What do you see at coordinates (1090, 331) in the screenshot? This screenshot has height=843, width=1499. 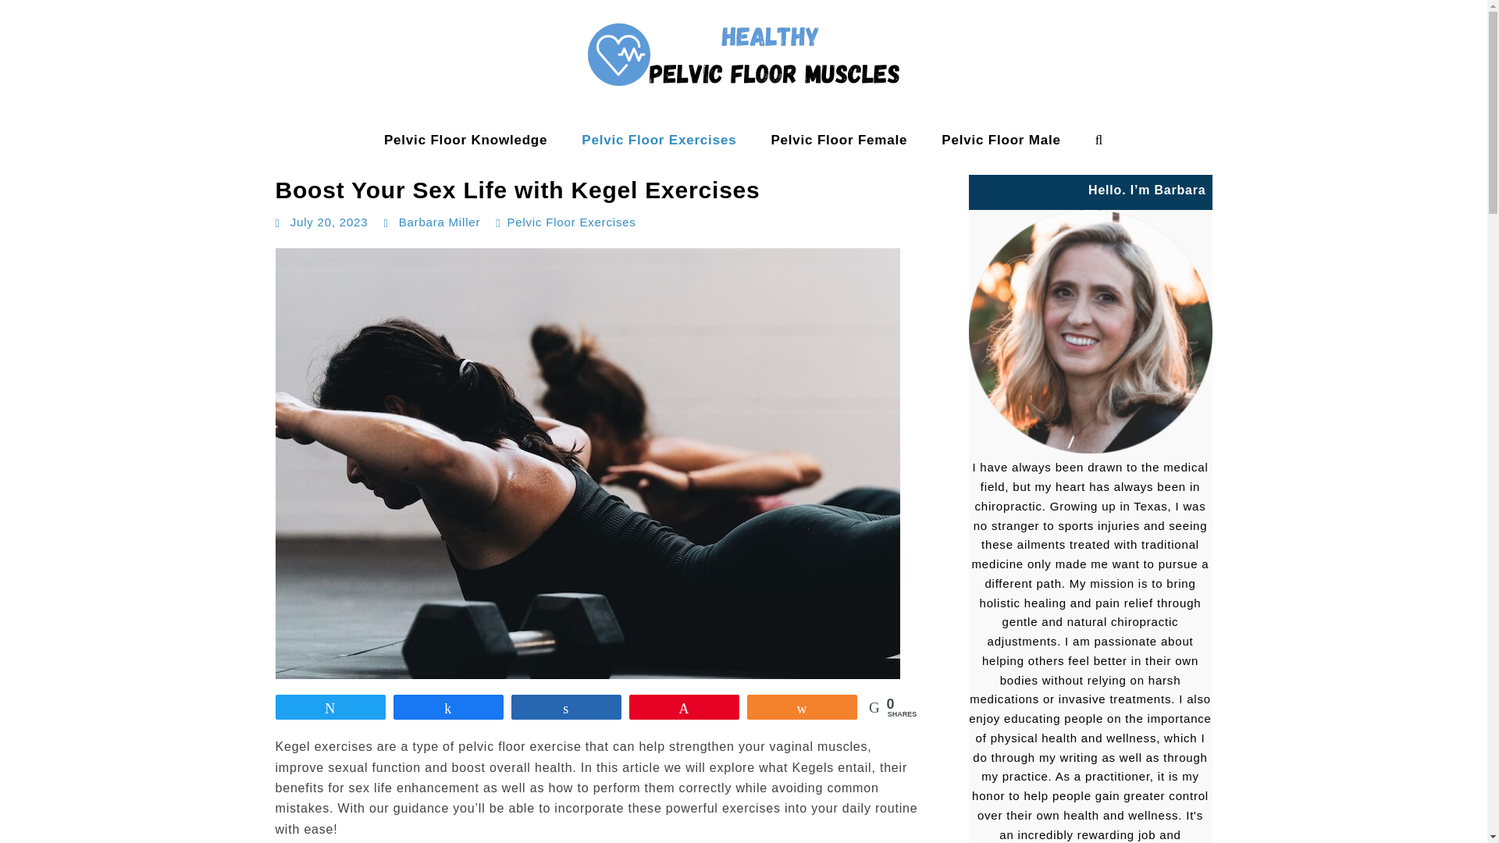 I see `Hello. I'm Barbara` at bounding box center [1090, 331].